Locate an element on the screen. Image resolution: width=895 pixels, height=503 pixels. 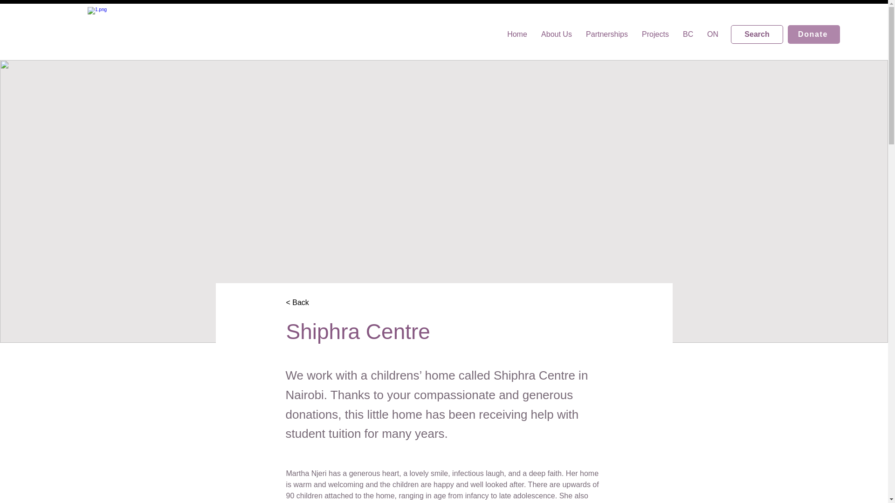
Search is located at coordinates (757, 34).